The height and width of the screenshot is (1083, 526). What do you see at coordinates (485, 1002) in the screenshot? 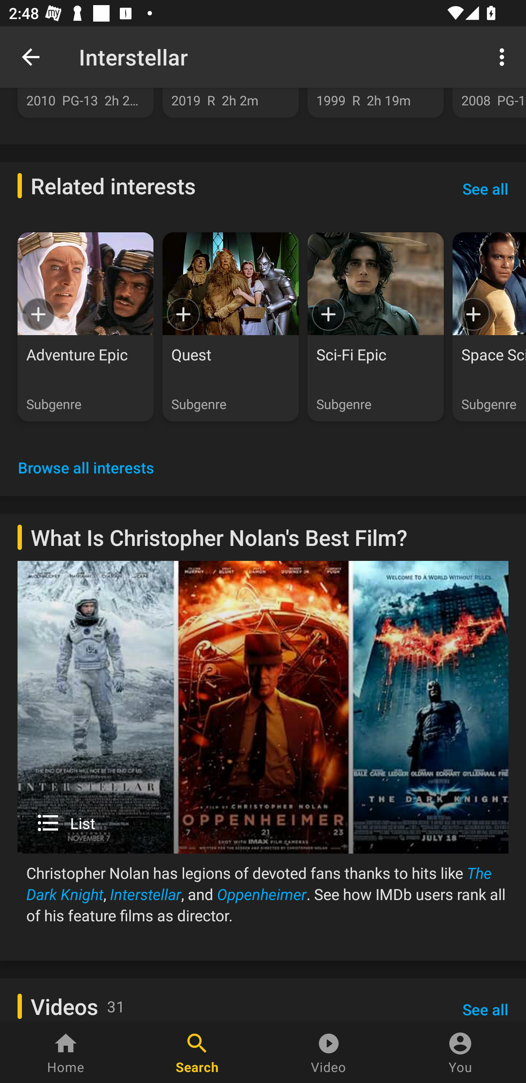
I see `See all See all Videos` at bounding box center [485, 1002].